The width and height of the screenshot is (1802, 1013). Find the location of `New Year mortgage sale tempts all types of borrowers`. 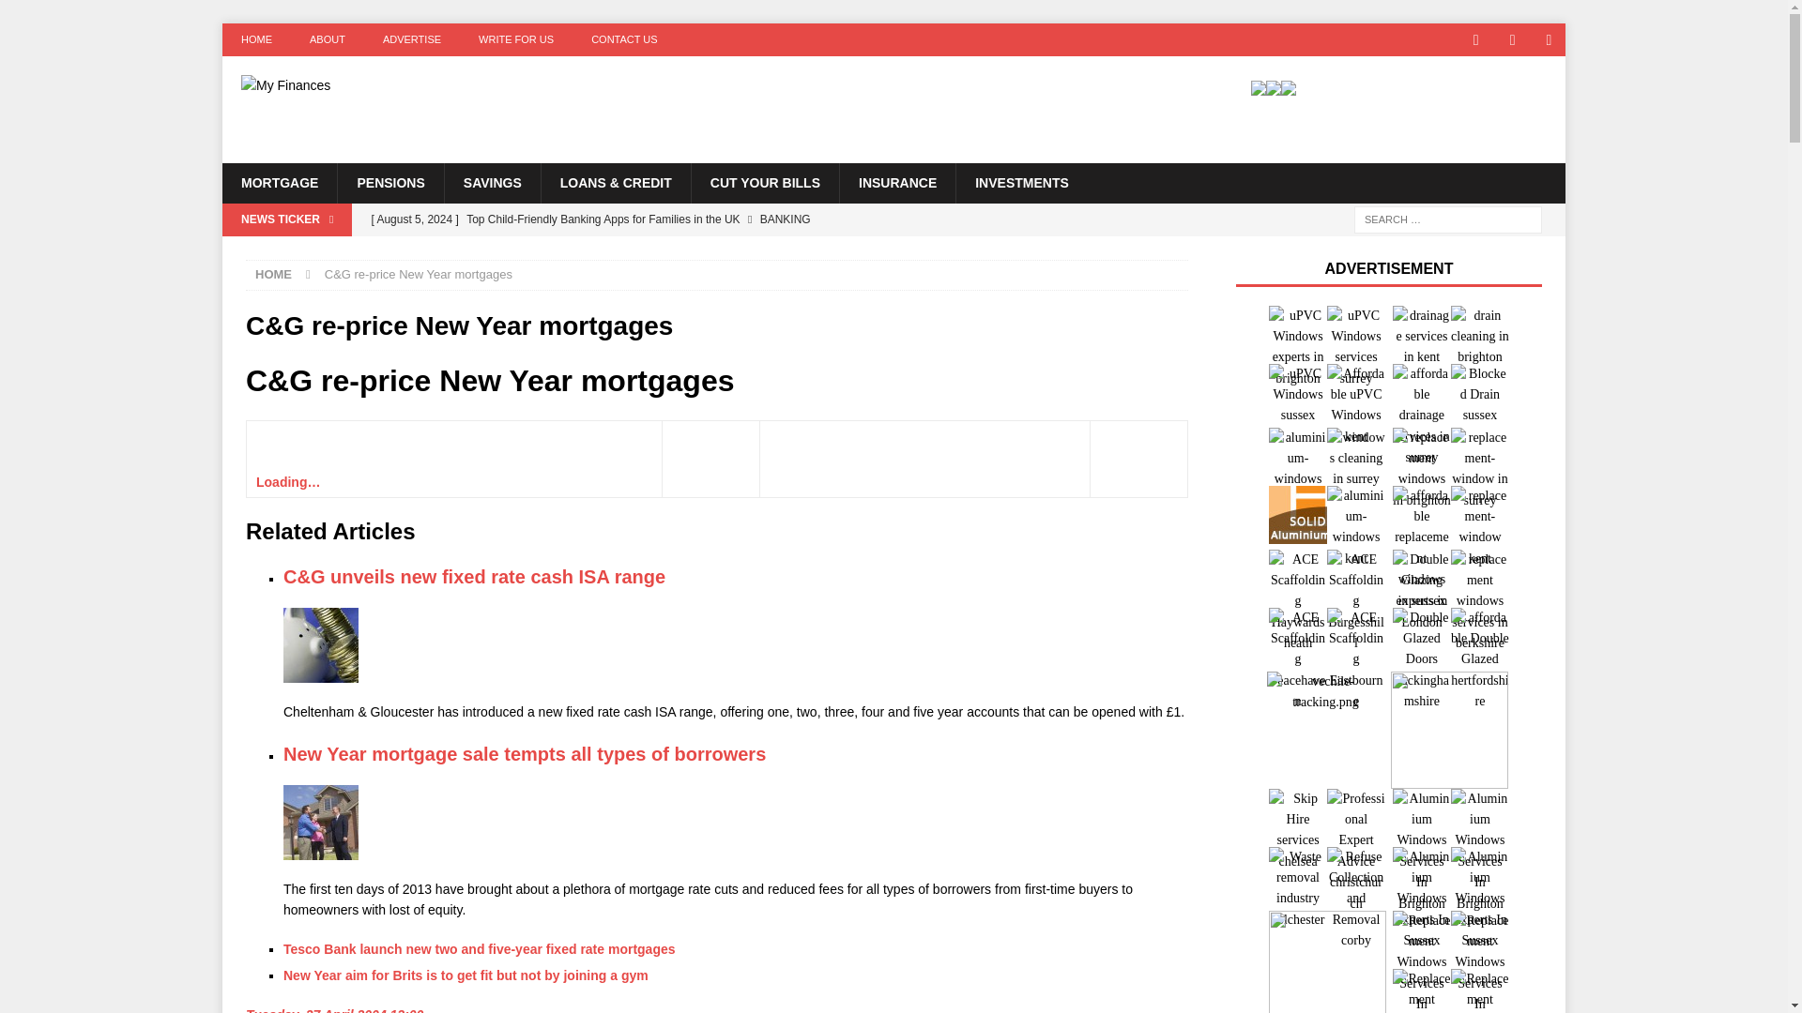

New Year mortgage sale tempts all types of borrowers is located at coordinates (524, 754).